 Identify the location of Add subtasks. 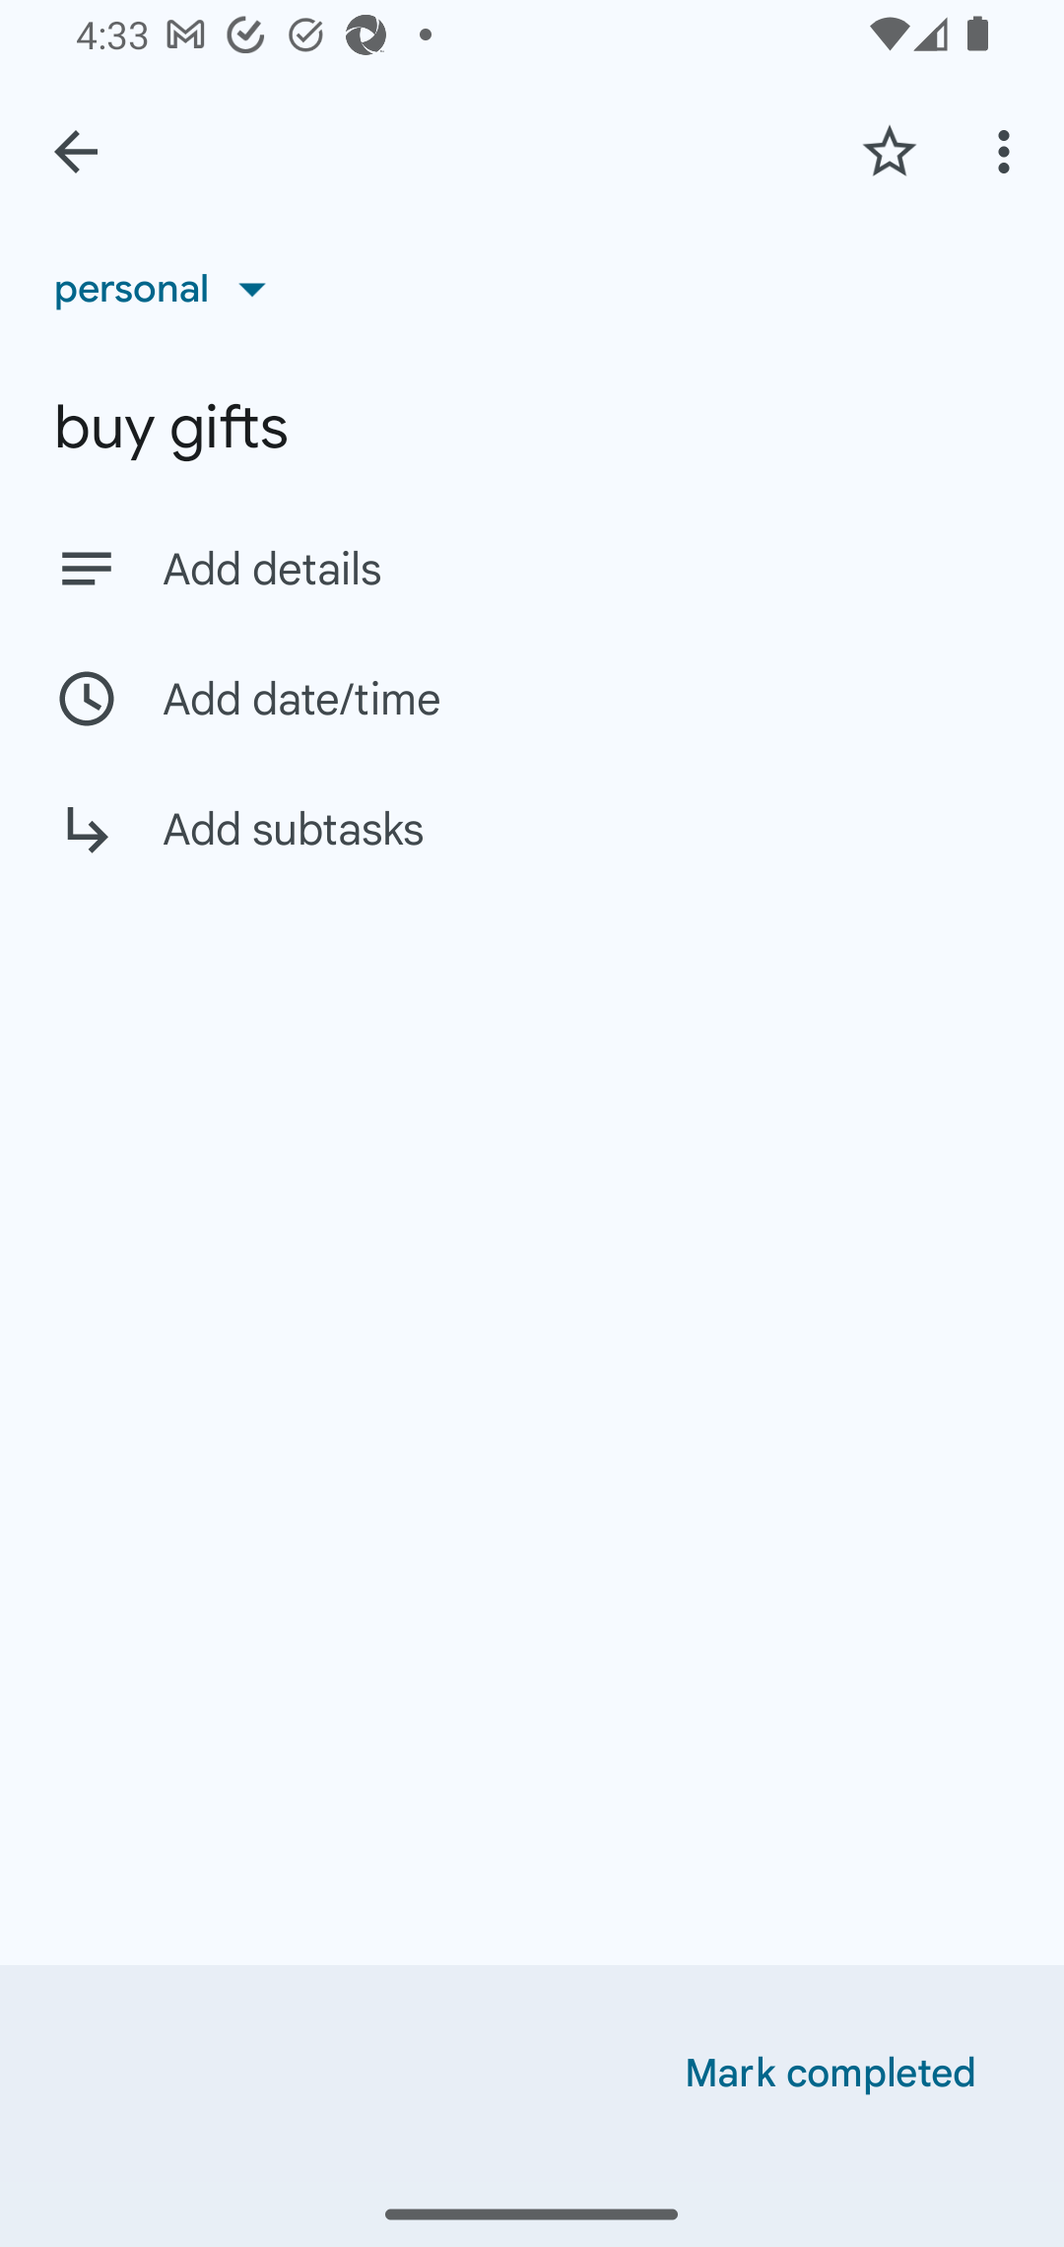
(532, 850).